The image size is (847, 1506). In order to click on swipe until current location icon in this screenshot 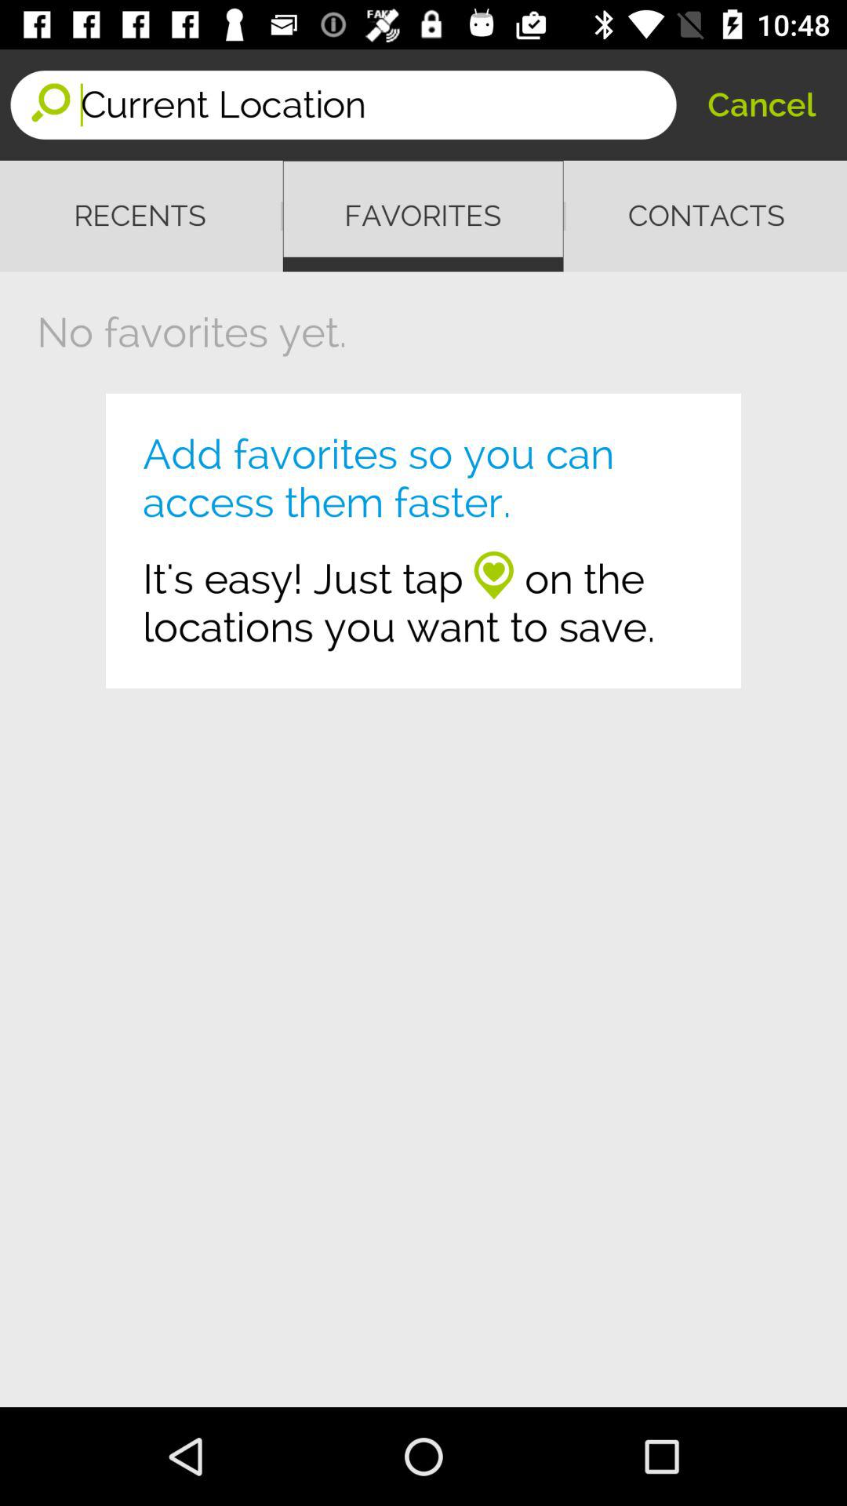, I will do `click(378, 105)`.